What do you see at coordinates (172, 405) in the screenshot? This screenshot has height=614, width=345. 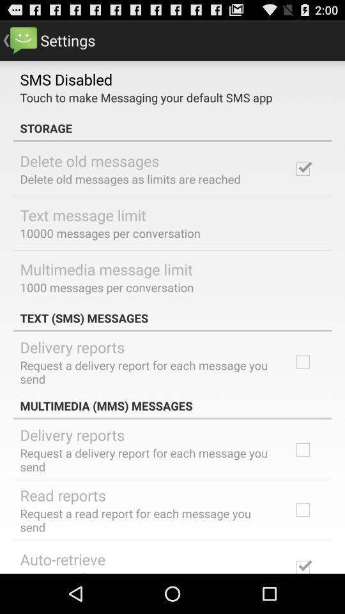 I see `press multimedia (mms) messages` at bounding box center [172, 405].